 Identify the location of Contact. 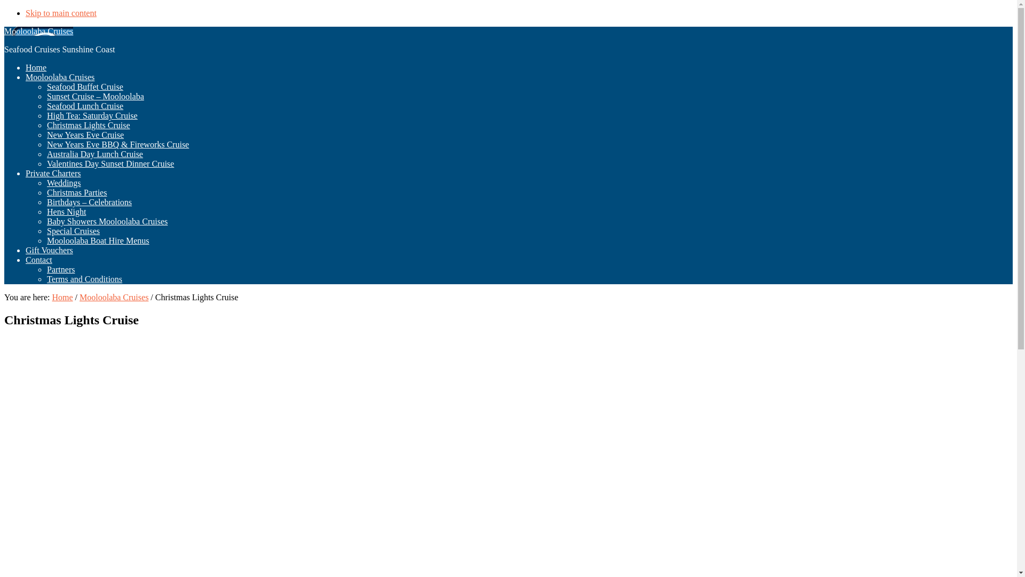
(39, 260).